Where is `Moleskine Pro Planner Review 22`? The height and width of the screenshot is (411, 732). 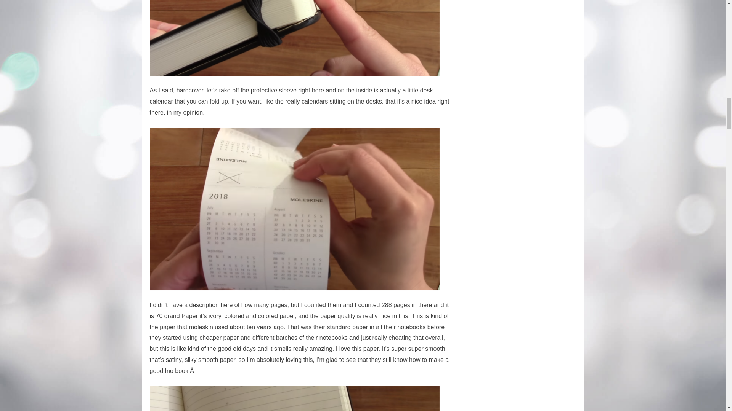 Moleskine Pro Planner Review 22 is located at coordinates (294, 38).